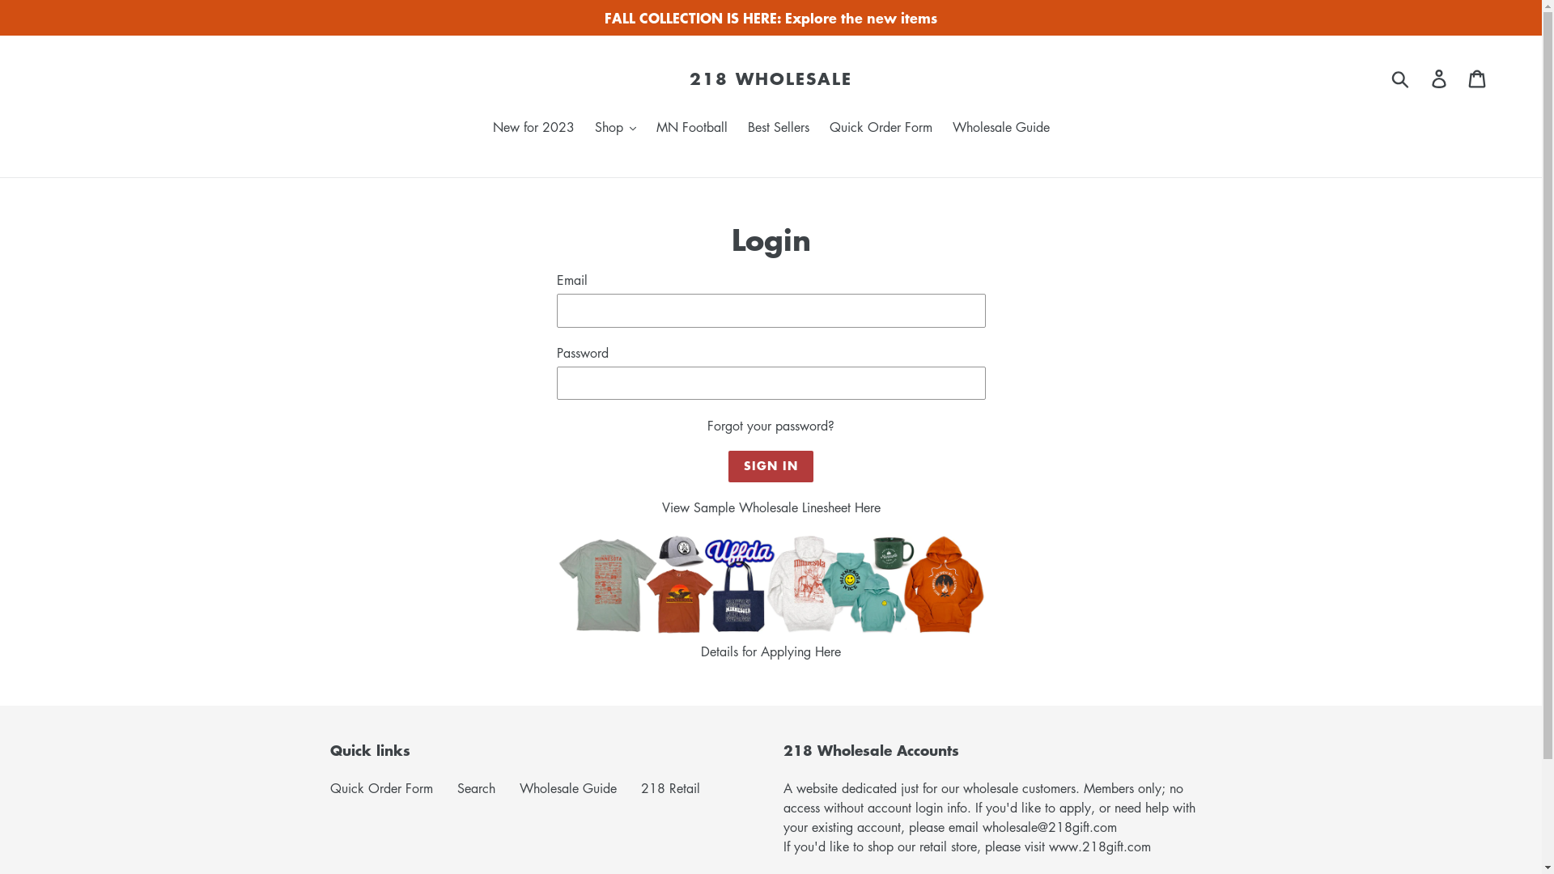  What do you see at coordinates (779, 128) in the screenshot?
I see `Best Sellers` at bounding box center [779, 128].